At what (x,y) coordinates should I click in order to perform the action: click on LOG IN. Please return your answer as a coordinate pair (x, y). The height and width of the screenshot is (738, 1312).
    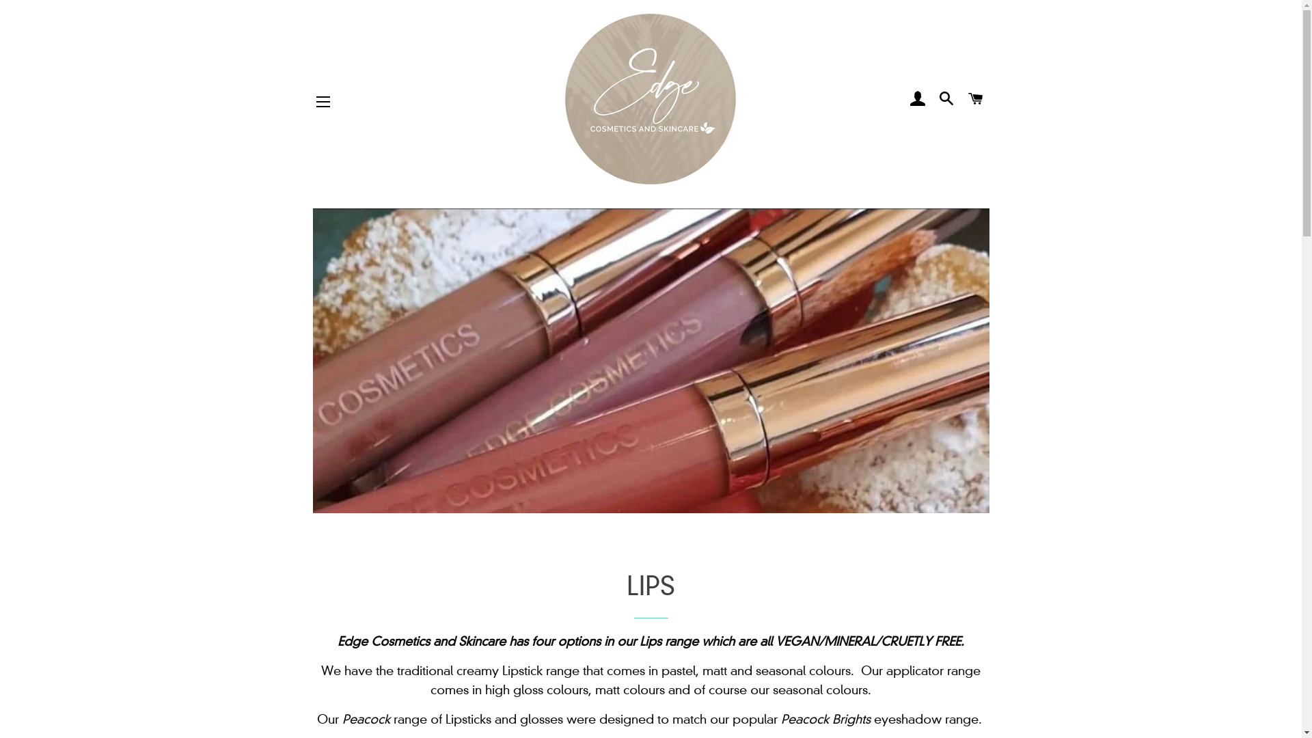
    Looking at the image, I should click on (918, 99).